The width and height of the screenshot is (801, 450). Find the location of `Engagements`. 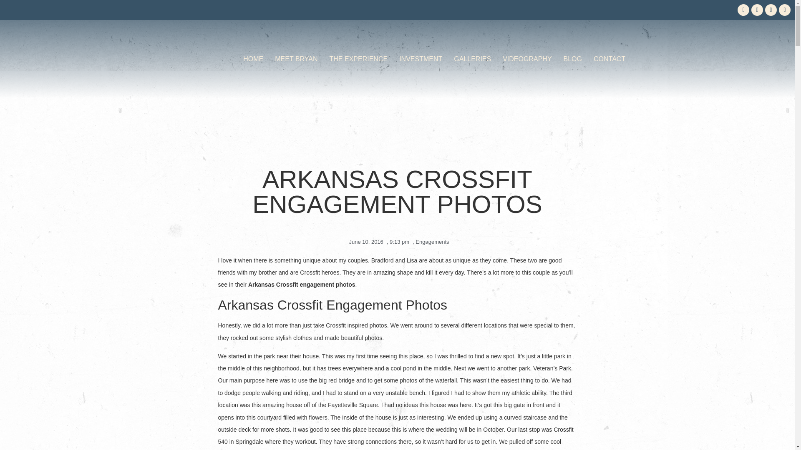

Engagements is located at coordinates (432, 242).